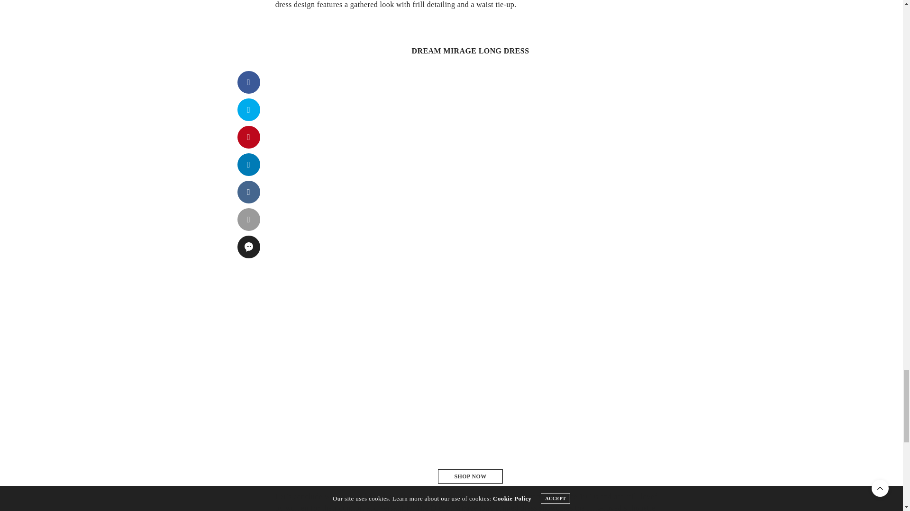 Image resolution: width=910 pixels, height=511 pixels. What do you see at coordinates (470, 476) in the screenshot?
I see `SHOP NOW` at bounding box center [470, 476].